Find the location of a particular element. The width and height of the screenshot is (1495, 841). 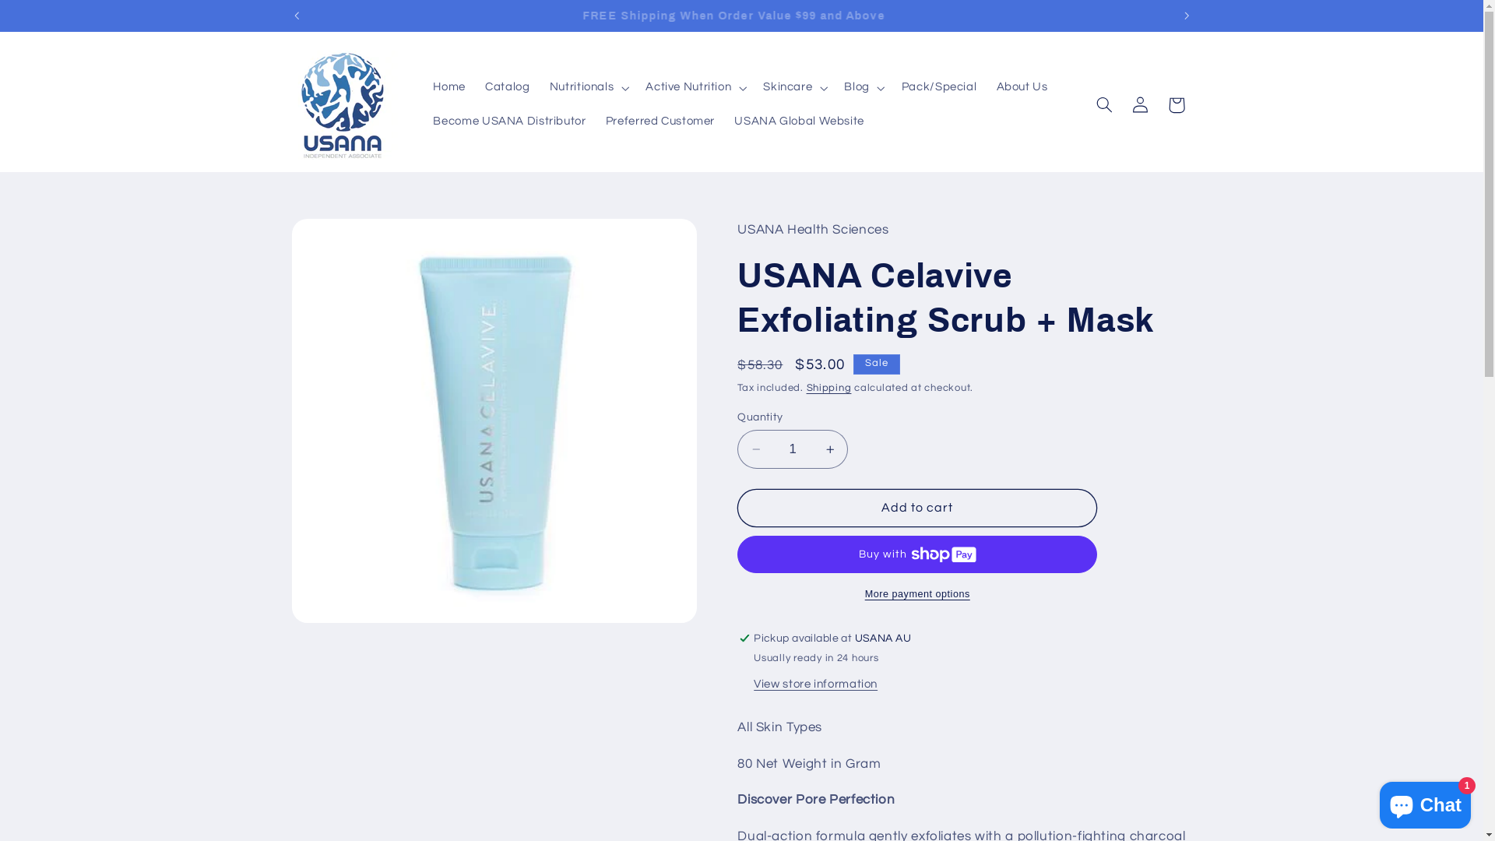

Catalog is located at coordinates (508, 88).